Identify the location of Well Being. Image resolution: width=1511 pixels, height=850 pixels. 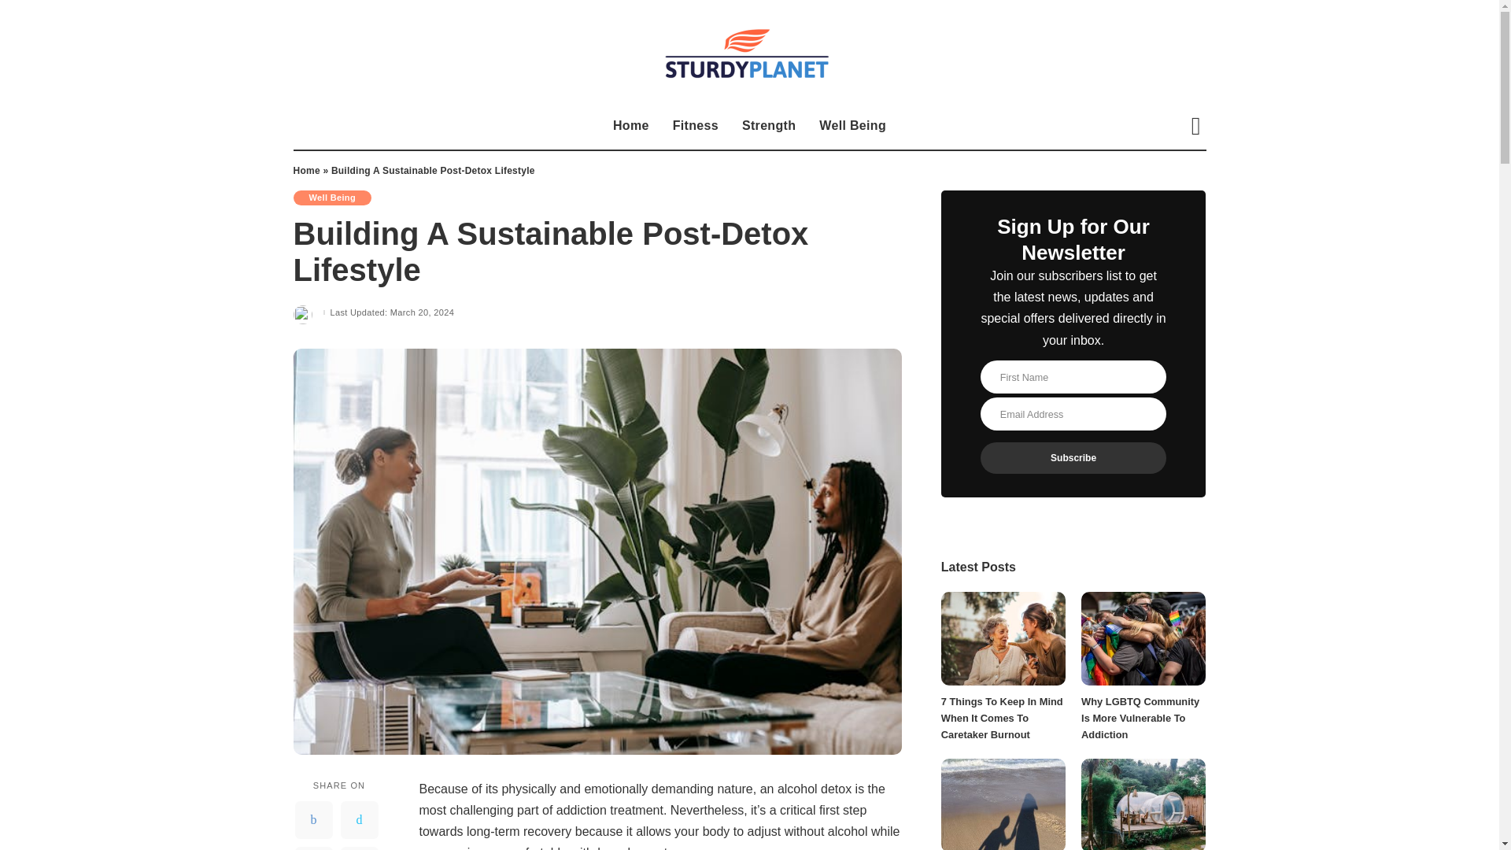
(331, 198).